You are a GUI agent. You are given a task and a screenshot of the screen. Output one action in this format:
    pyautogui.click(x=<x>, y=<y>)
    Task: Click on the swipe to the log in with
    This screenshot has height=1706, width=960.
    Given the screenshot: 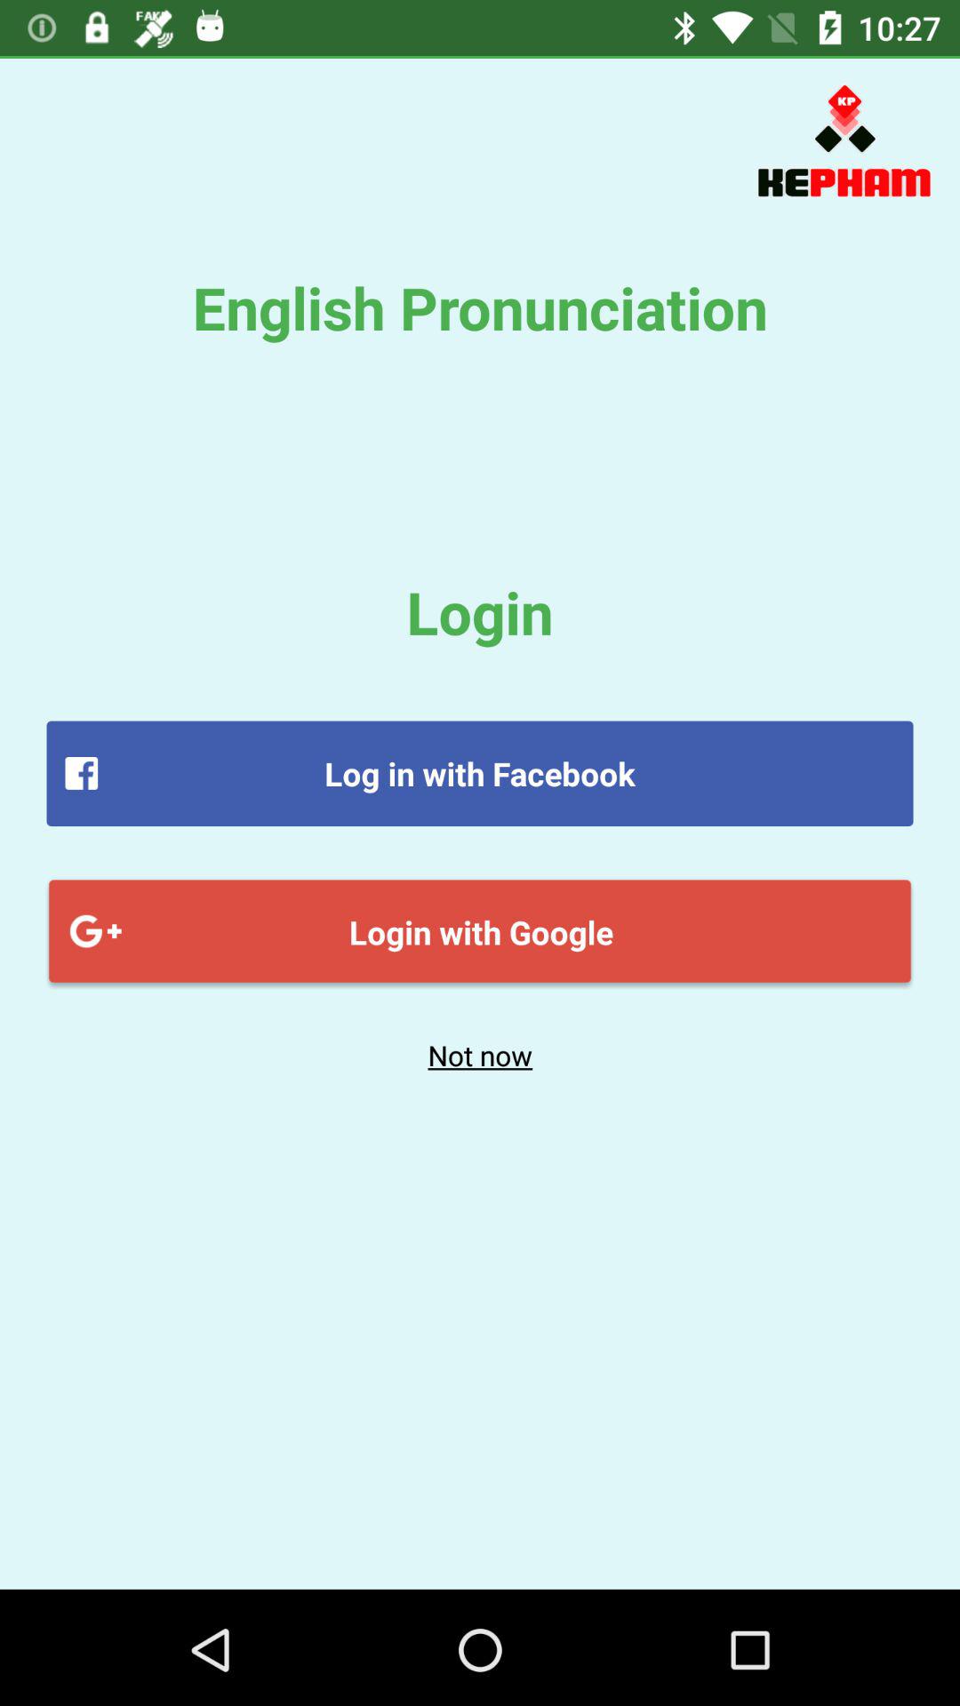 What is the action you would take?
    pyautogui.click(x=480, y=773)
    